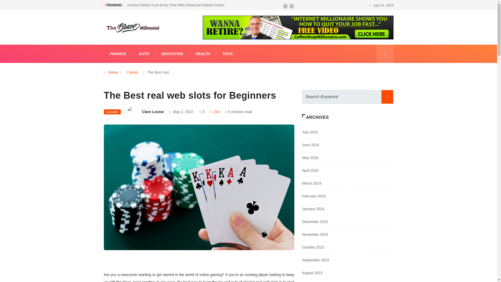 Image resolution: width=501 pixels, height=282 pixels. What do you see at coordinates (153, 112) in the screenshot?
I see `Clare Louise` at bounding box center [153, 112].